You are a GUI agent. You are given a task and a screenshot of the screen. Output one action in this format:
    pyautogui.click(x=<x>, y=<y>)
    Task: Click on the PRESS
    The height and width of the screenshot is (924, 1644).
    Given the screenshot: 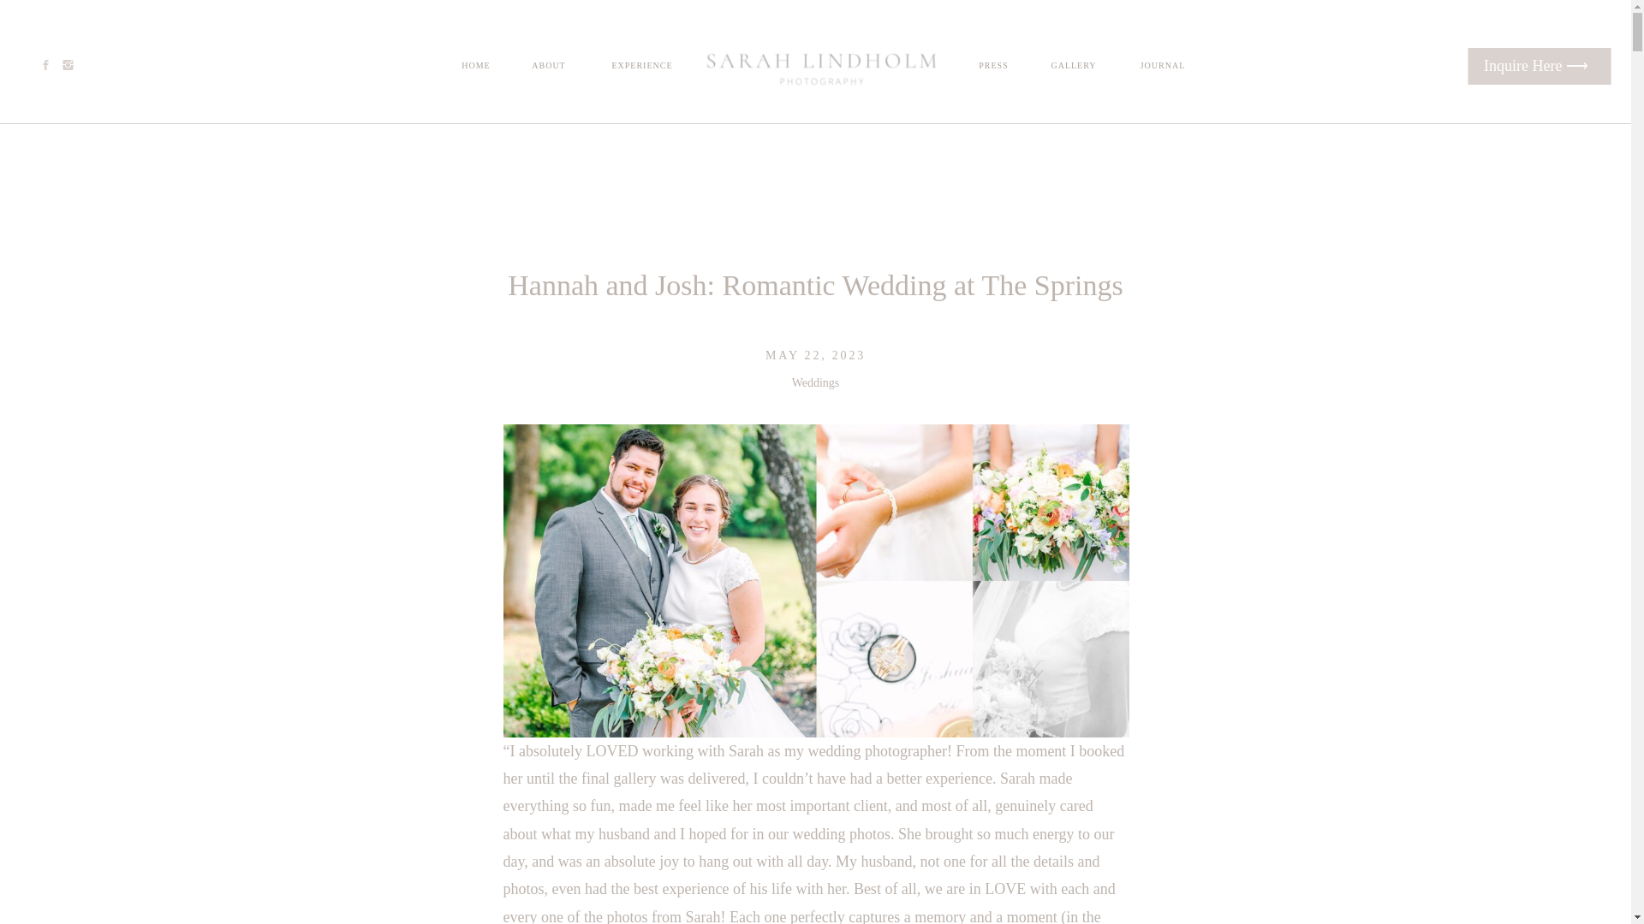 What is the action you would take?
    pyautogui.click(x=993, y=67)
    